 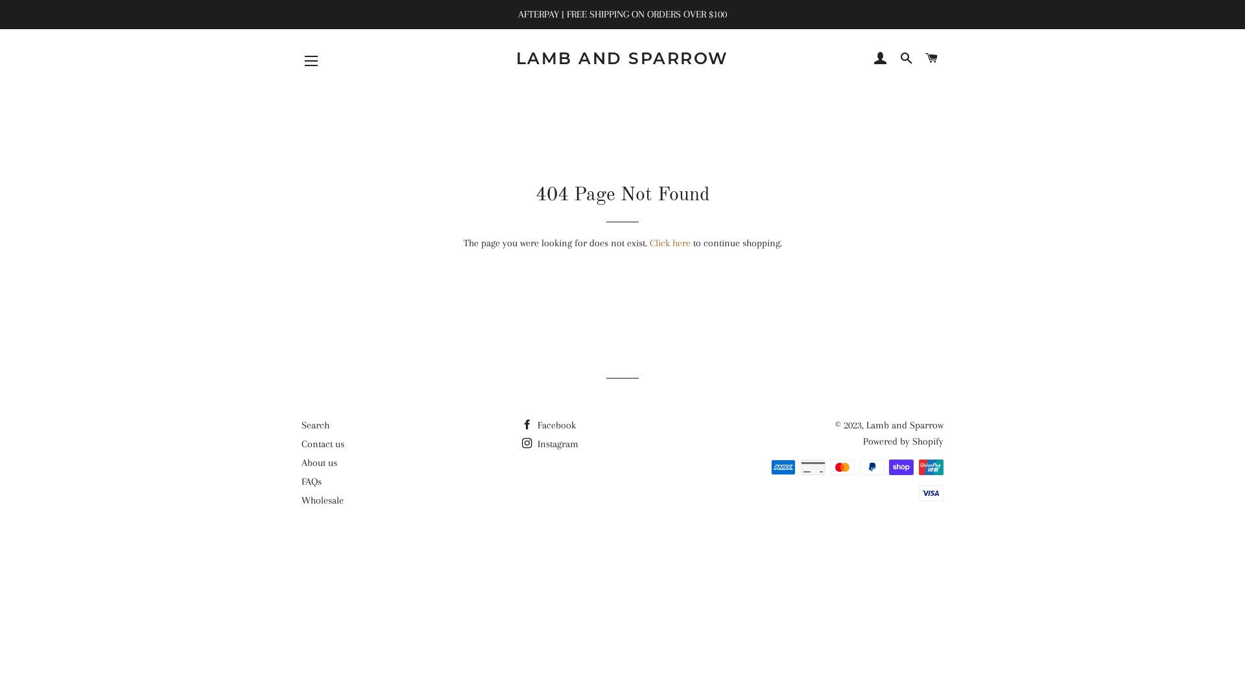 I want to click on Search, so click(x=315, y=425).